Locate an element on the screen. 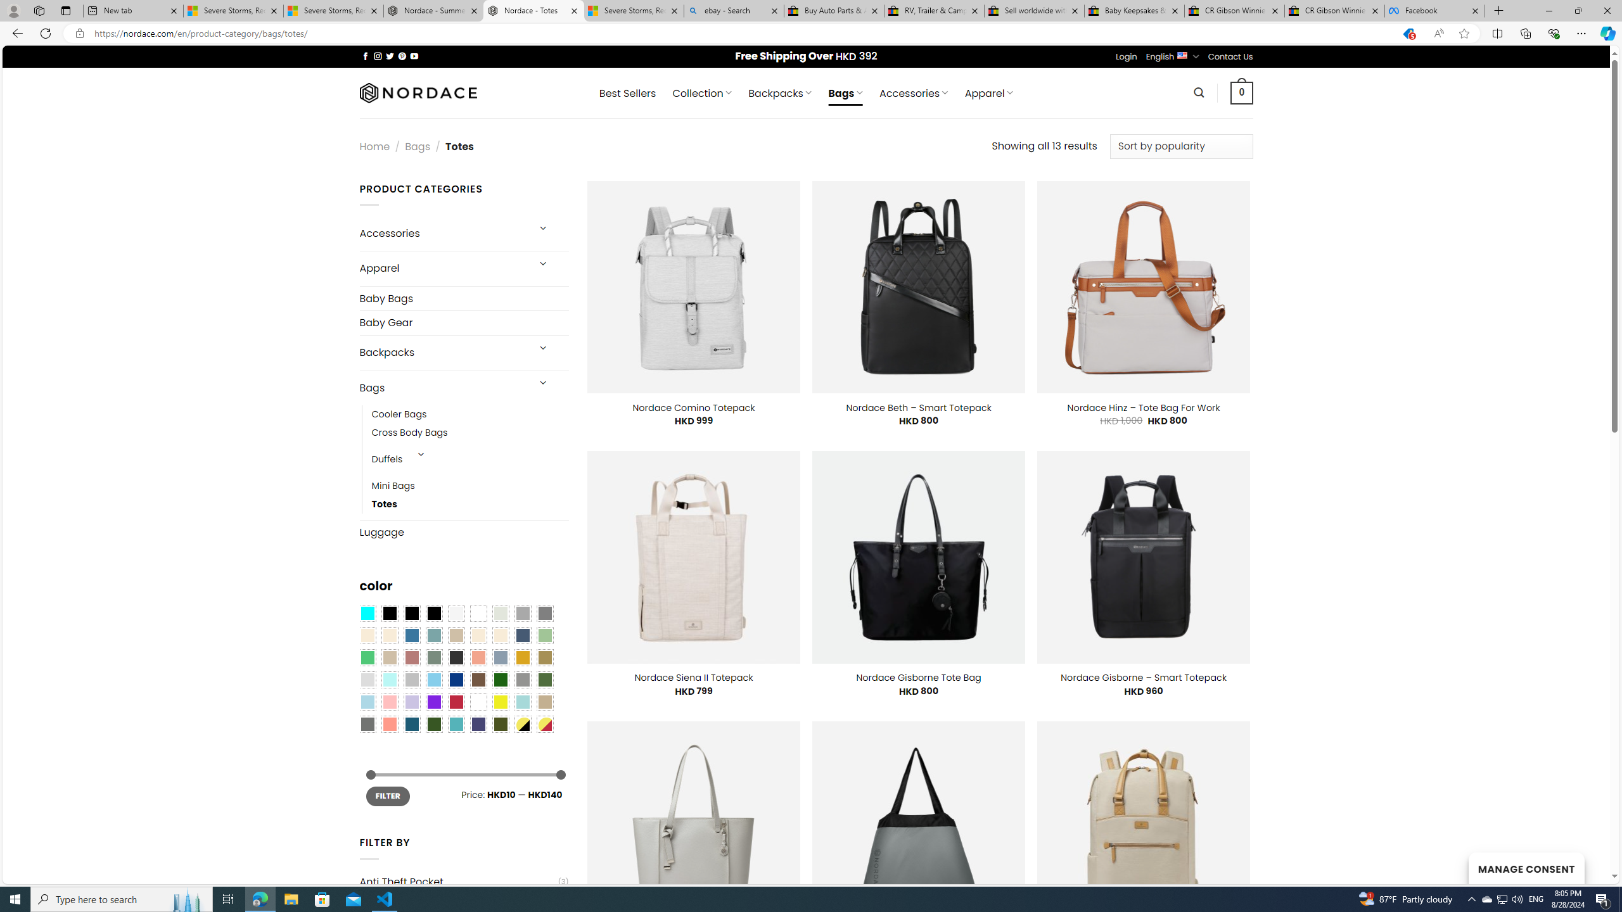 Image resolution: width=1622 pixels, height=912 pixels. Black is located at coordinates (412, 614).